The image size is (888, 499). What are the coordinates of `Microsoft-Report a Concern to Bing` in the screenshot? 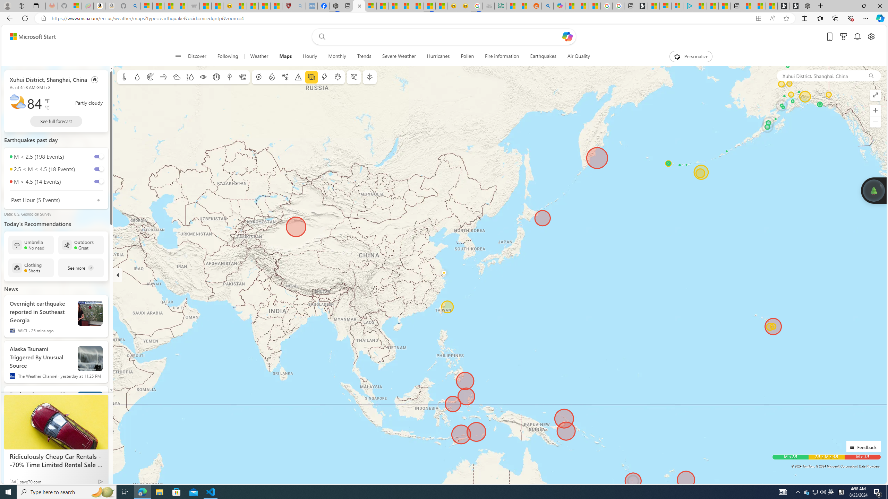 It's located at (76, 6).